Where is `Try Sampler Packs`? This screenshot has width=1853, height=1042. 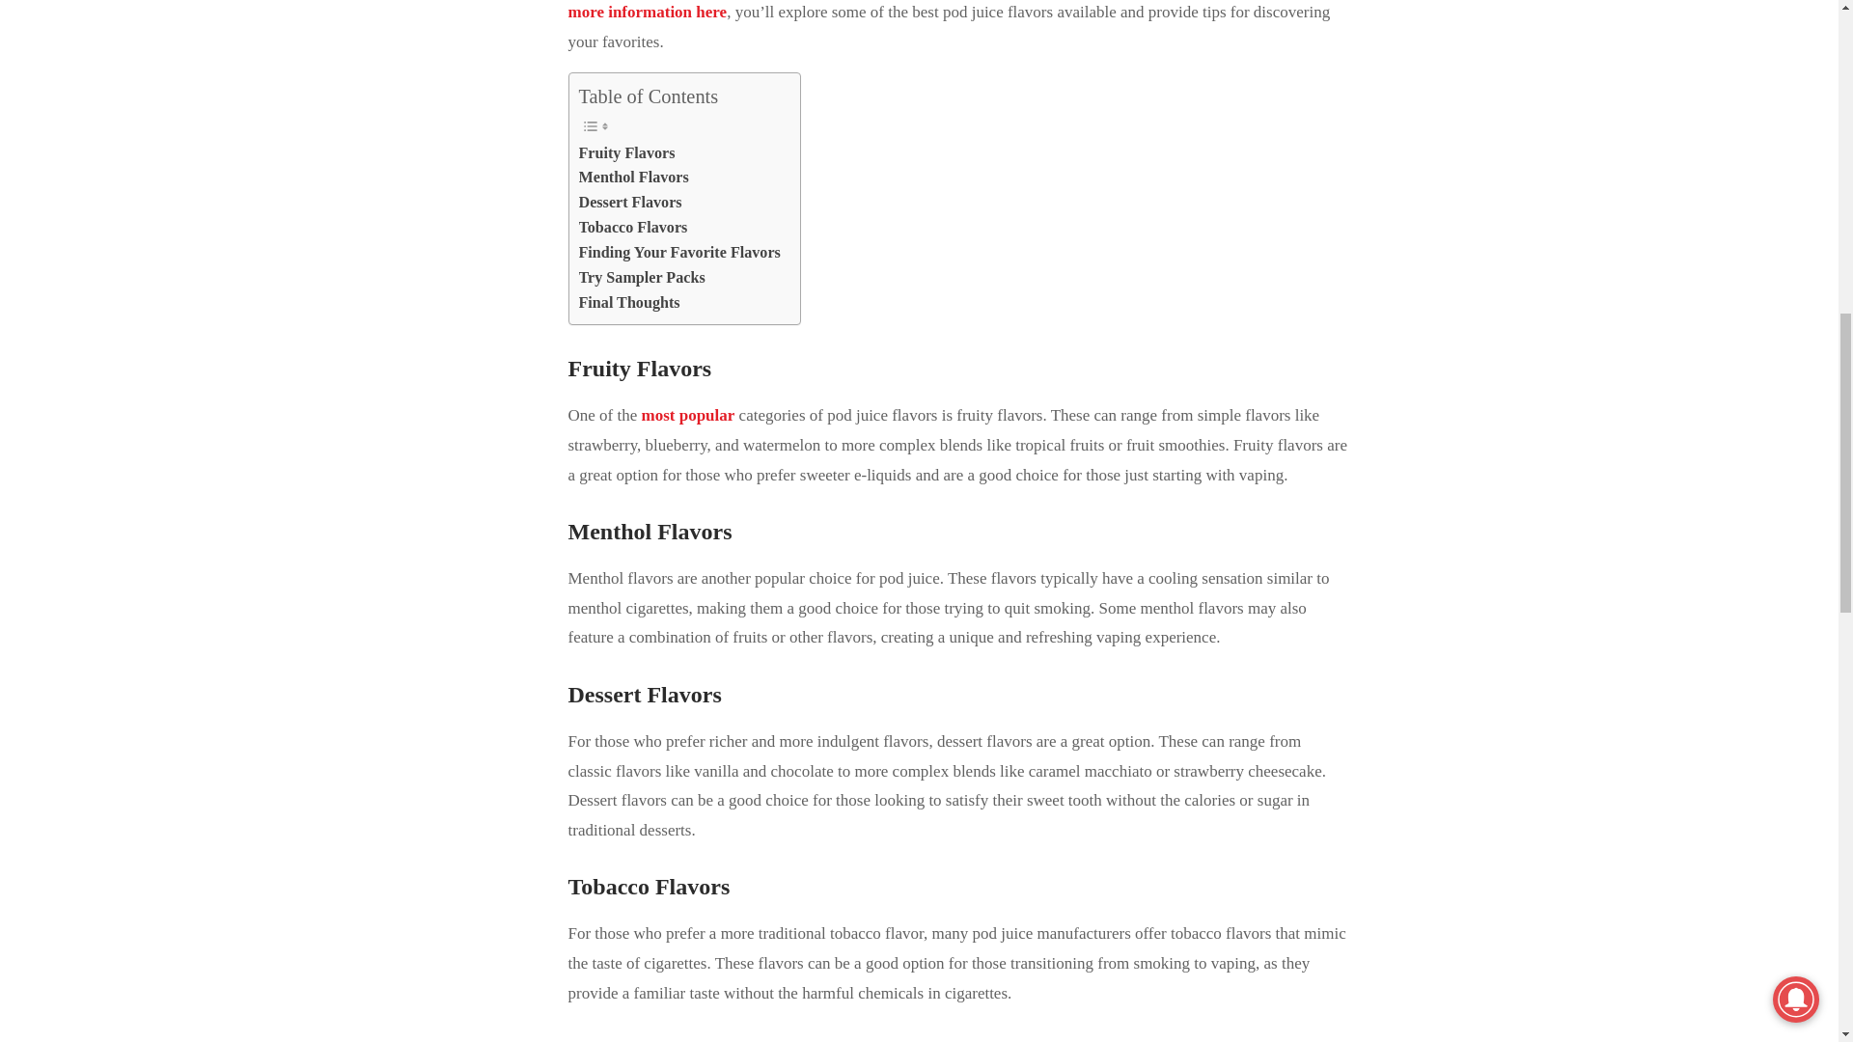
Try Sampler Packs is located at coordinates (642, 278).